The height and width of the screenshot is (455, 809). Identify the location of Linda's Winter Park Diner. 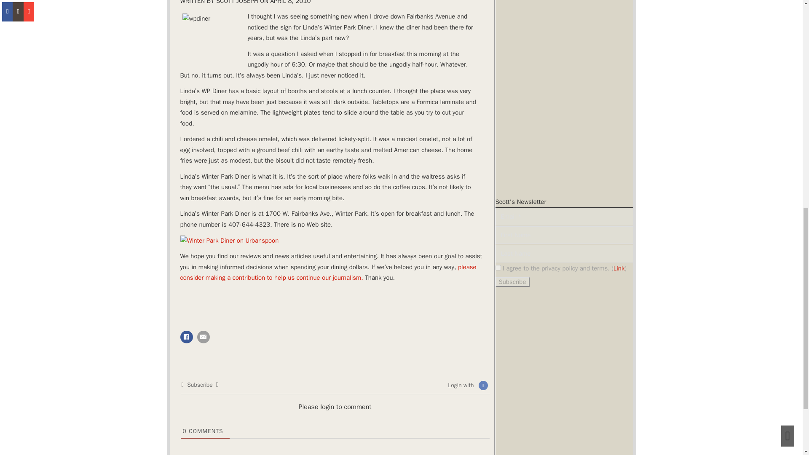
(230, 124).